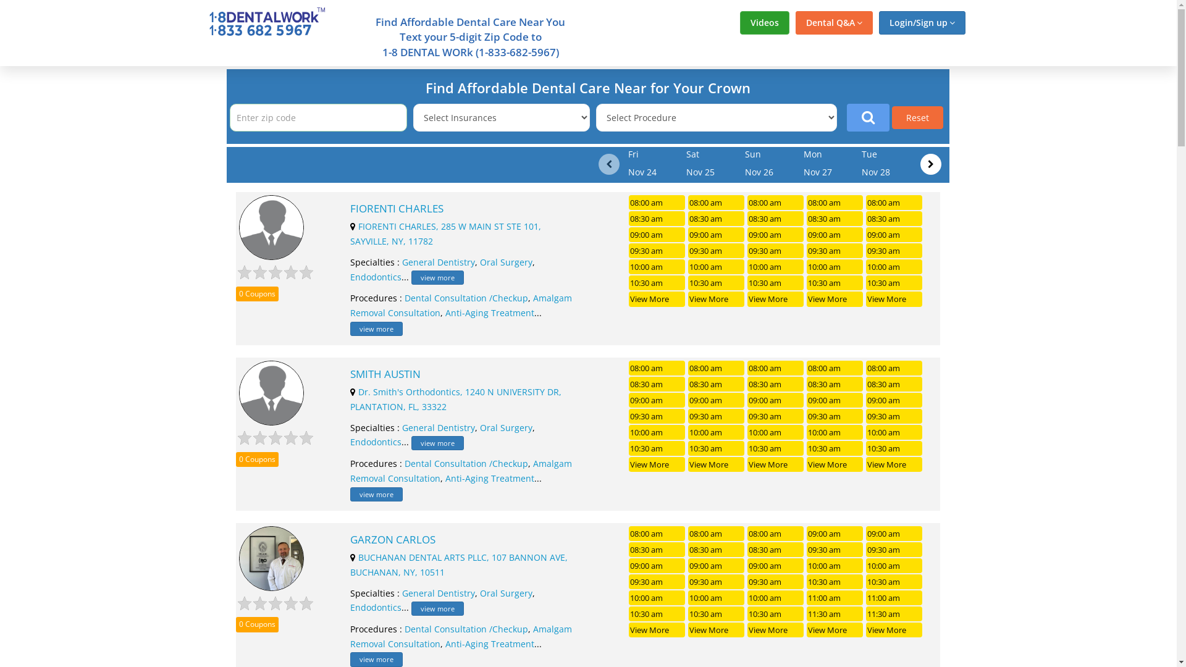 The width and height of the screenshot is (1186, 667). What do you see at coordinates (717, 432) in the screenshot?
I see `10:00 am` at bounding box center [717, 432].